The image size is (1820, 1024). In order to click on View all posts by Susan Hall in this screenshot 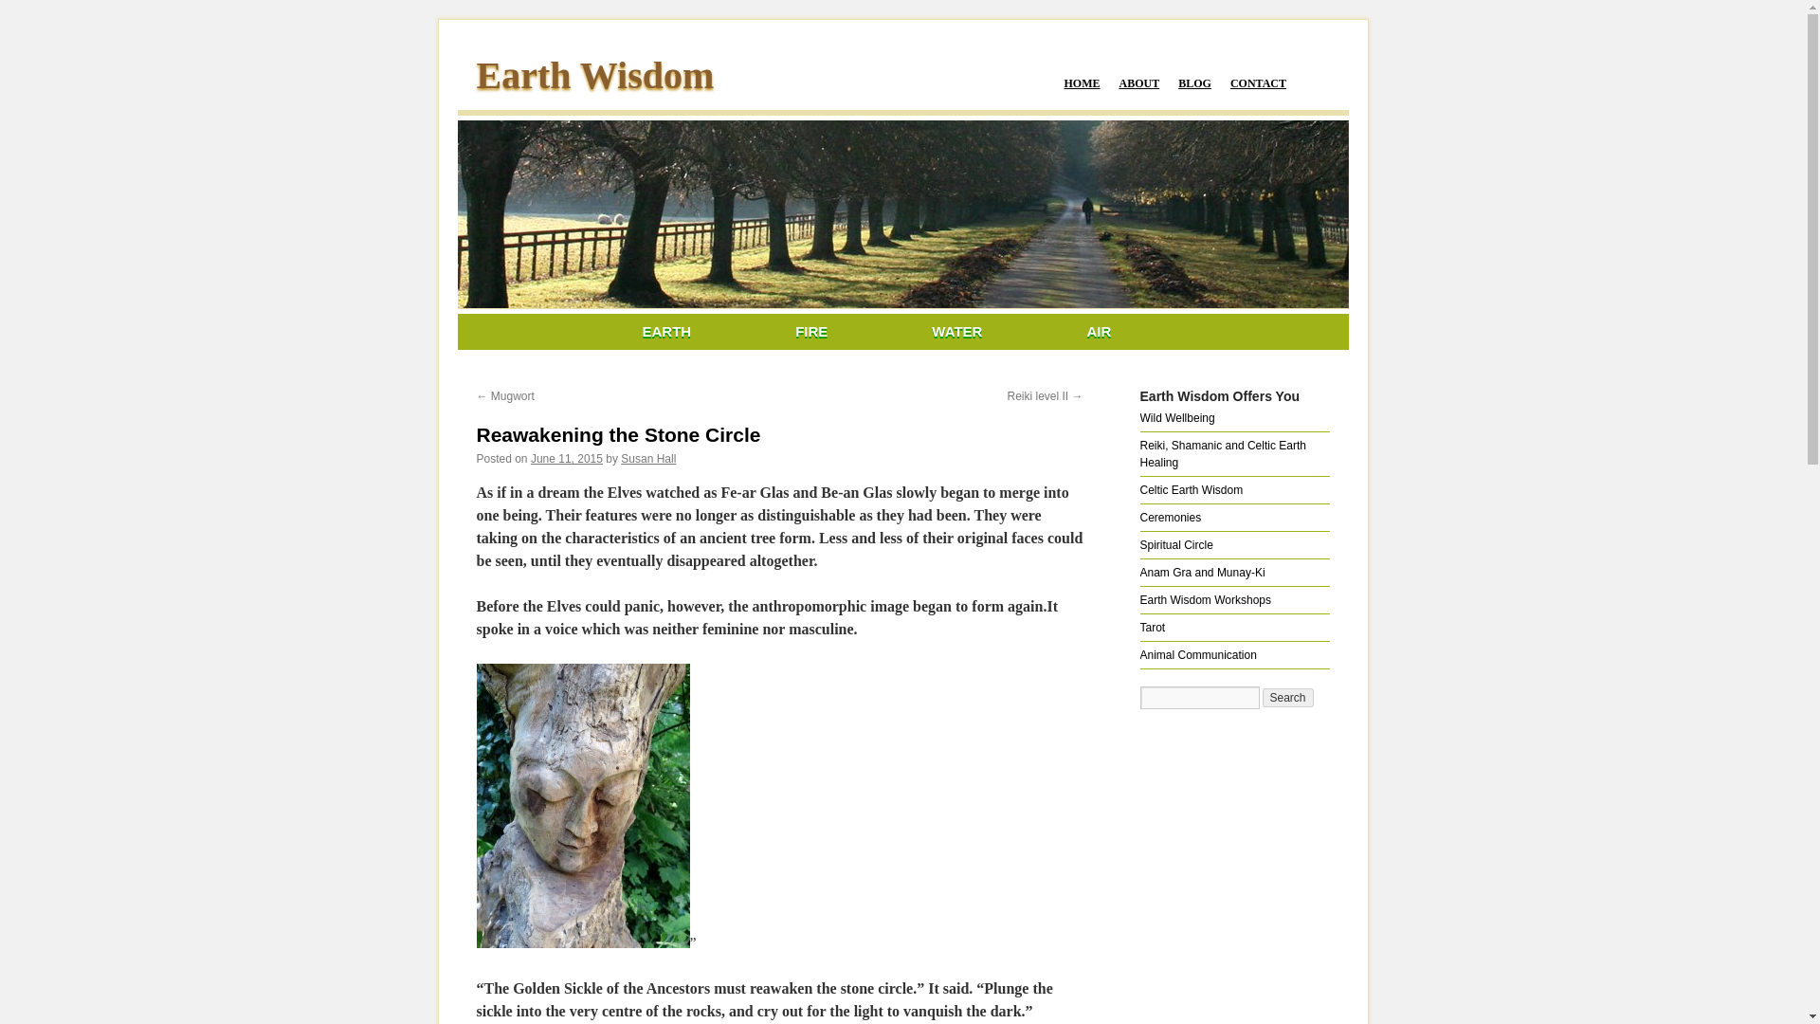, I will do `click(647, 459)`.